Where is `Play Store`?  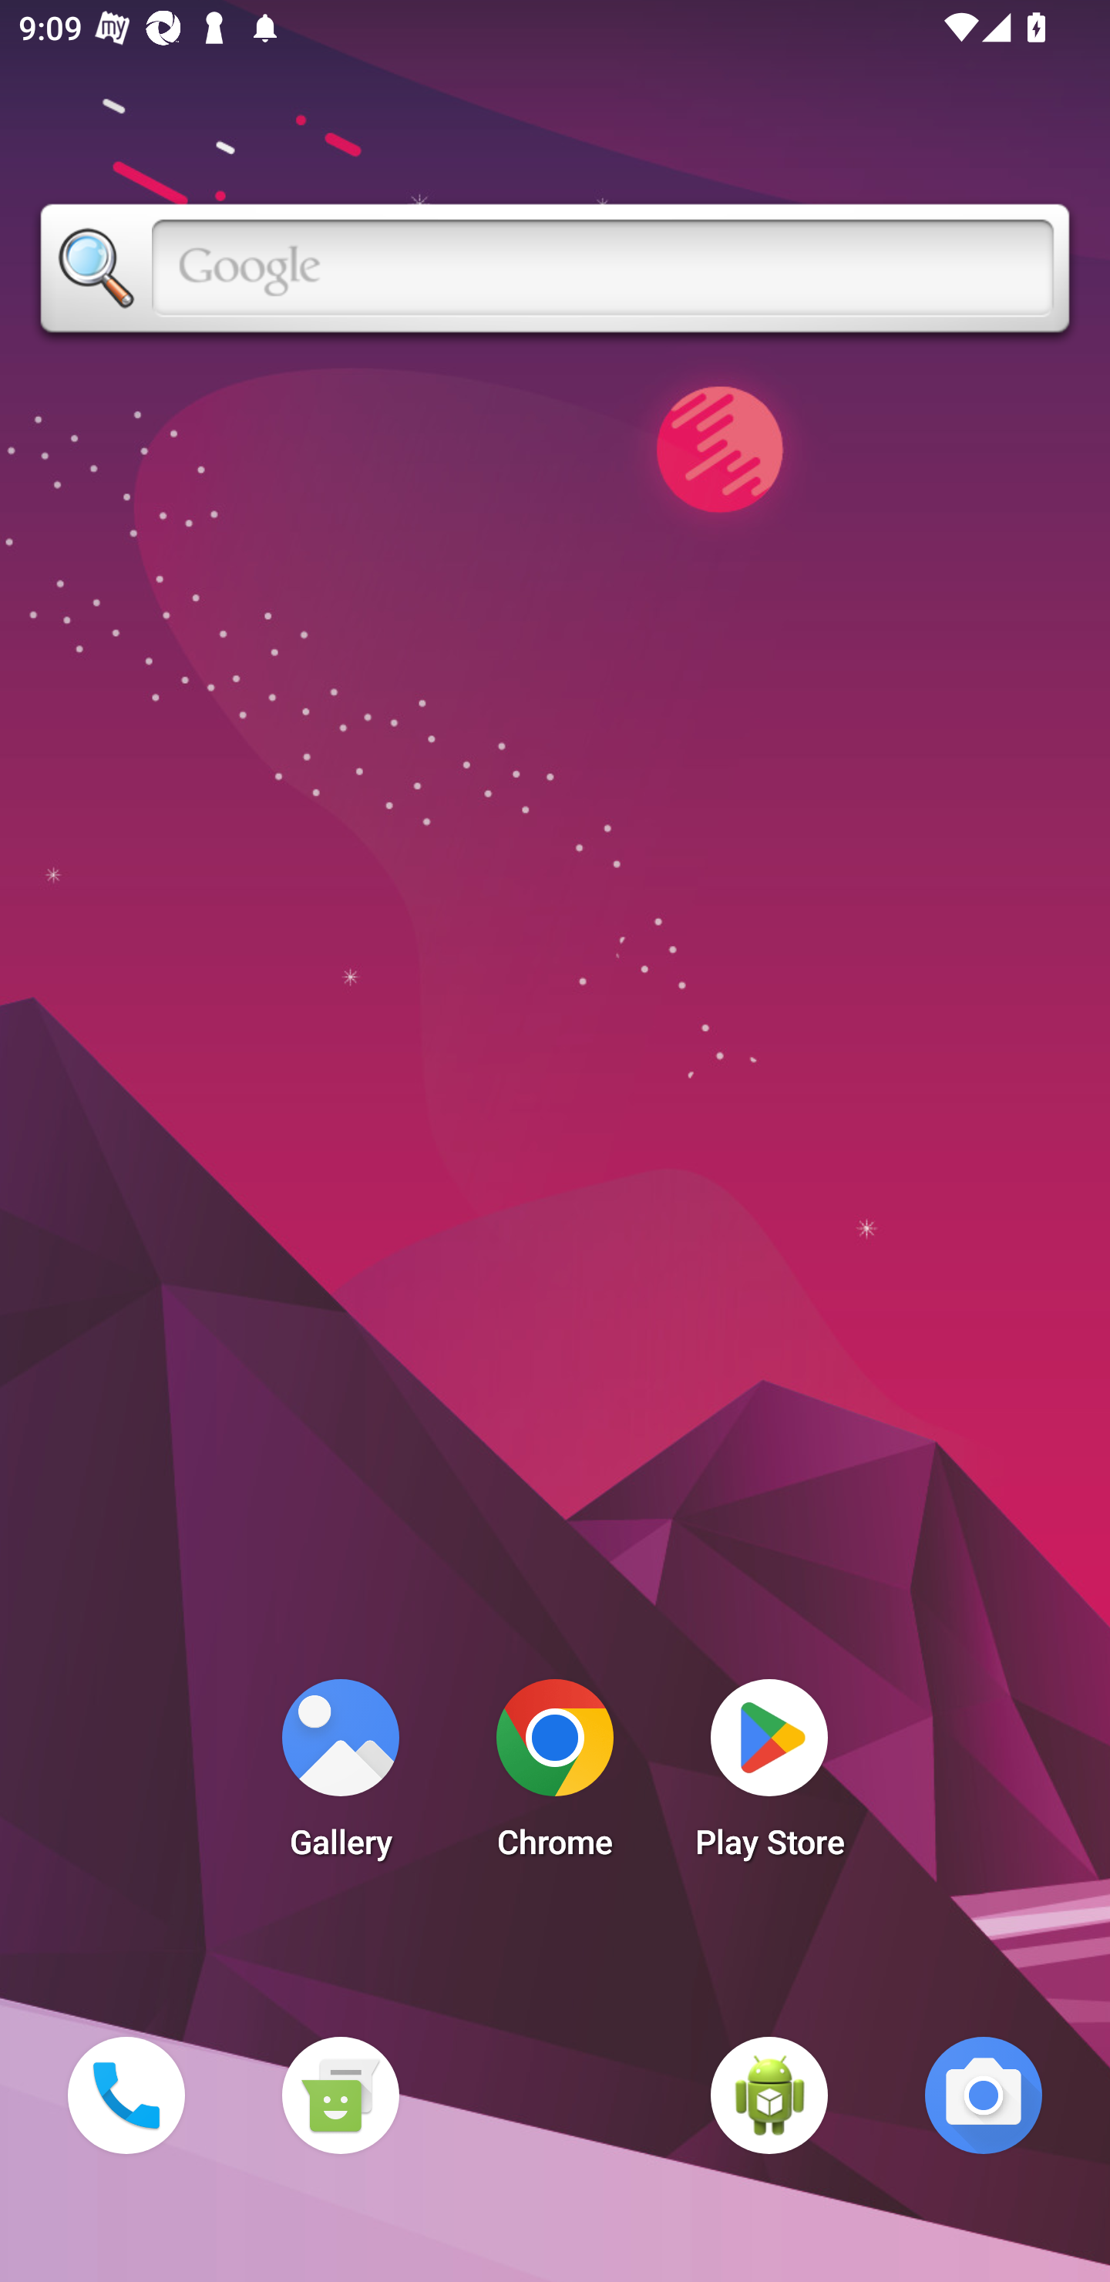
Play Store is located at coordinates (769, 1776).